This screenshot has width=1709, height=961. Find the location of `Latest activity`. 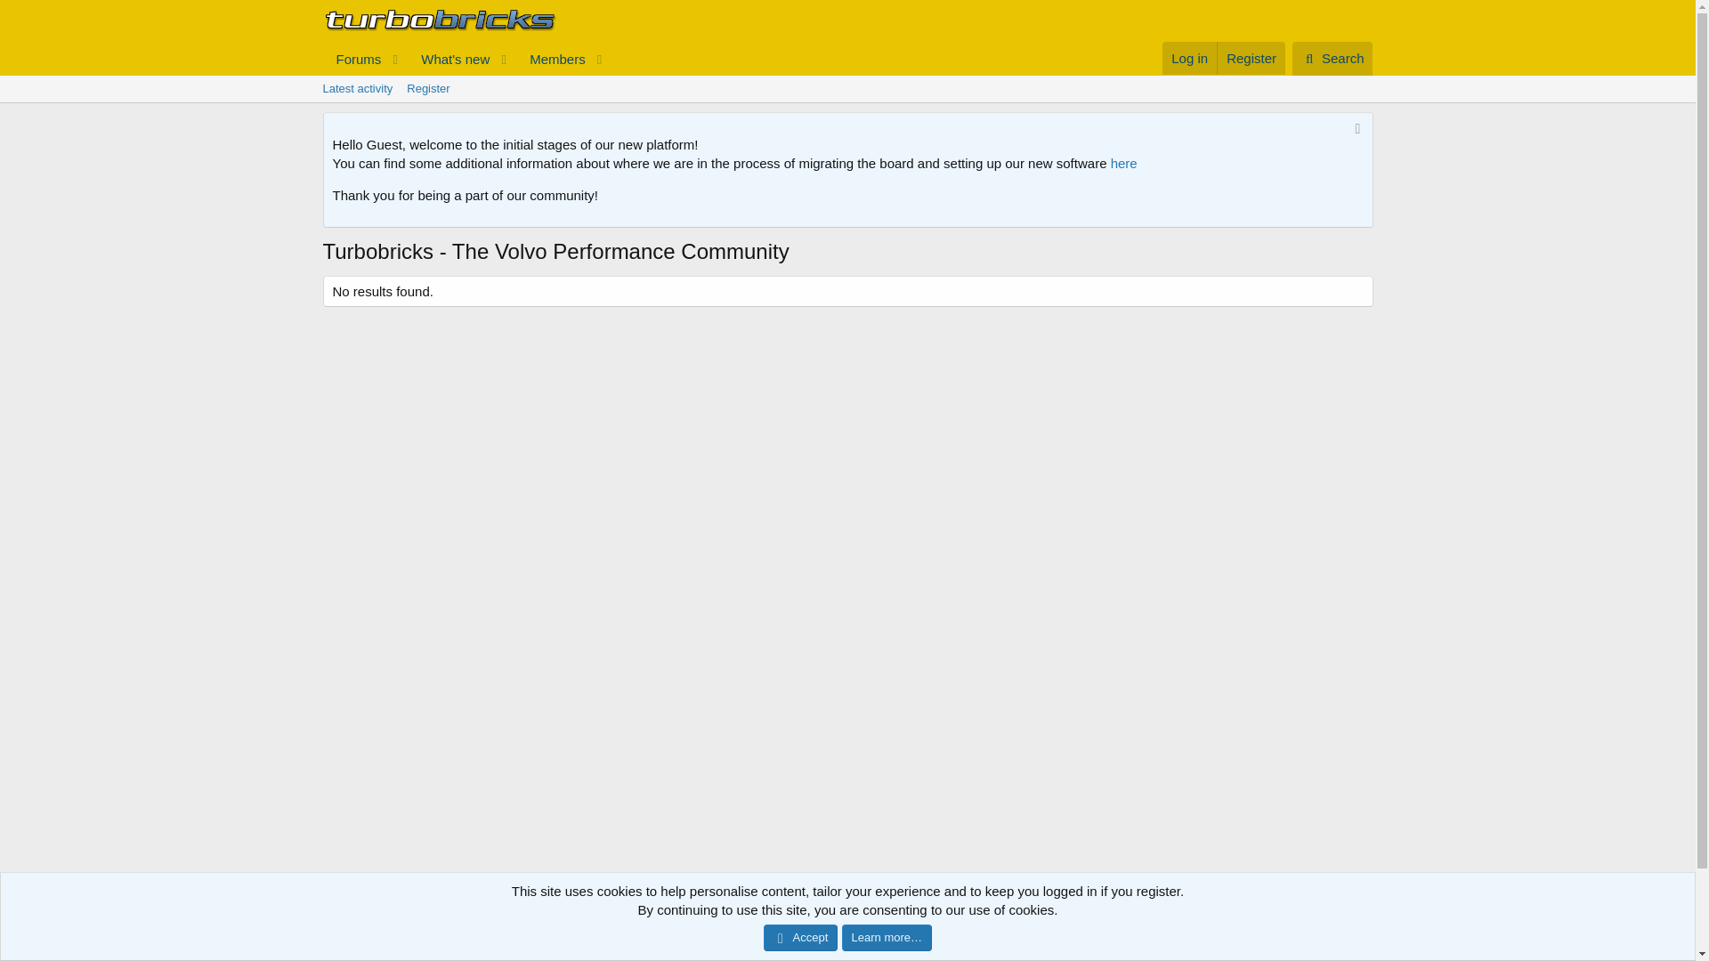

Latest activity is located at coordinates (357, 89).